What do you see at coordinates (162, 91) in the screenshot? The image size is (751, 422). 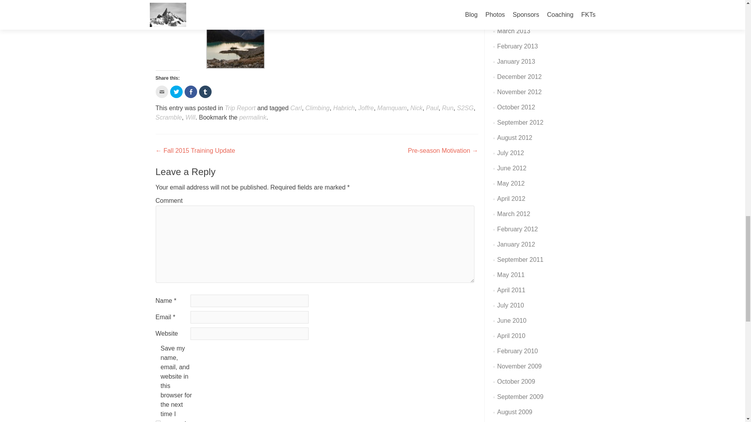 I see `Click to email this to a friend` at bounding box center [162, 91].